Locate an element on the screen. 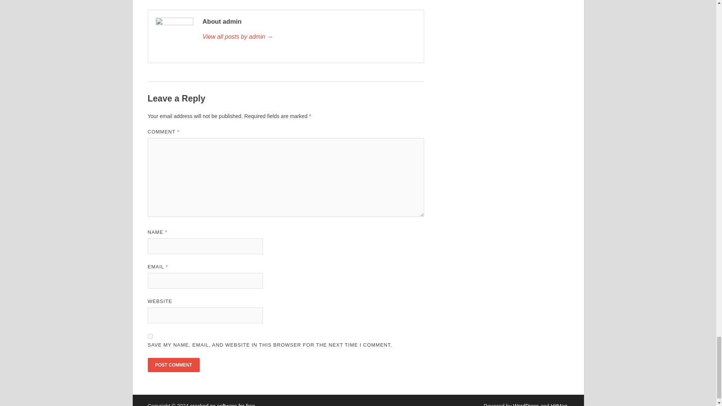 The width and height of the screenshot is (722, 406). Post Comment is located at coordinates (173, 365).